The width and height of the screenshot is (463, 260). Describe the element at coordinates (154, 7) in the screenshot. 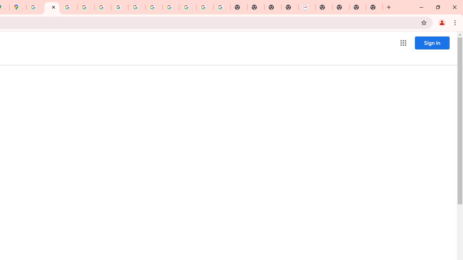

I see `Browse Chrome as a guest - Computer - Google Chrome Help` at that location.